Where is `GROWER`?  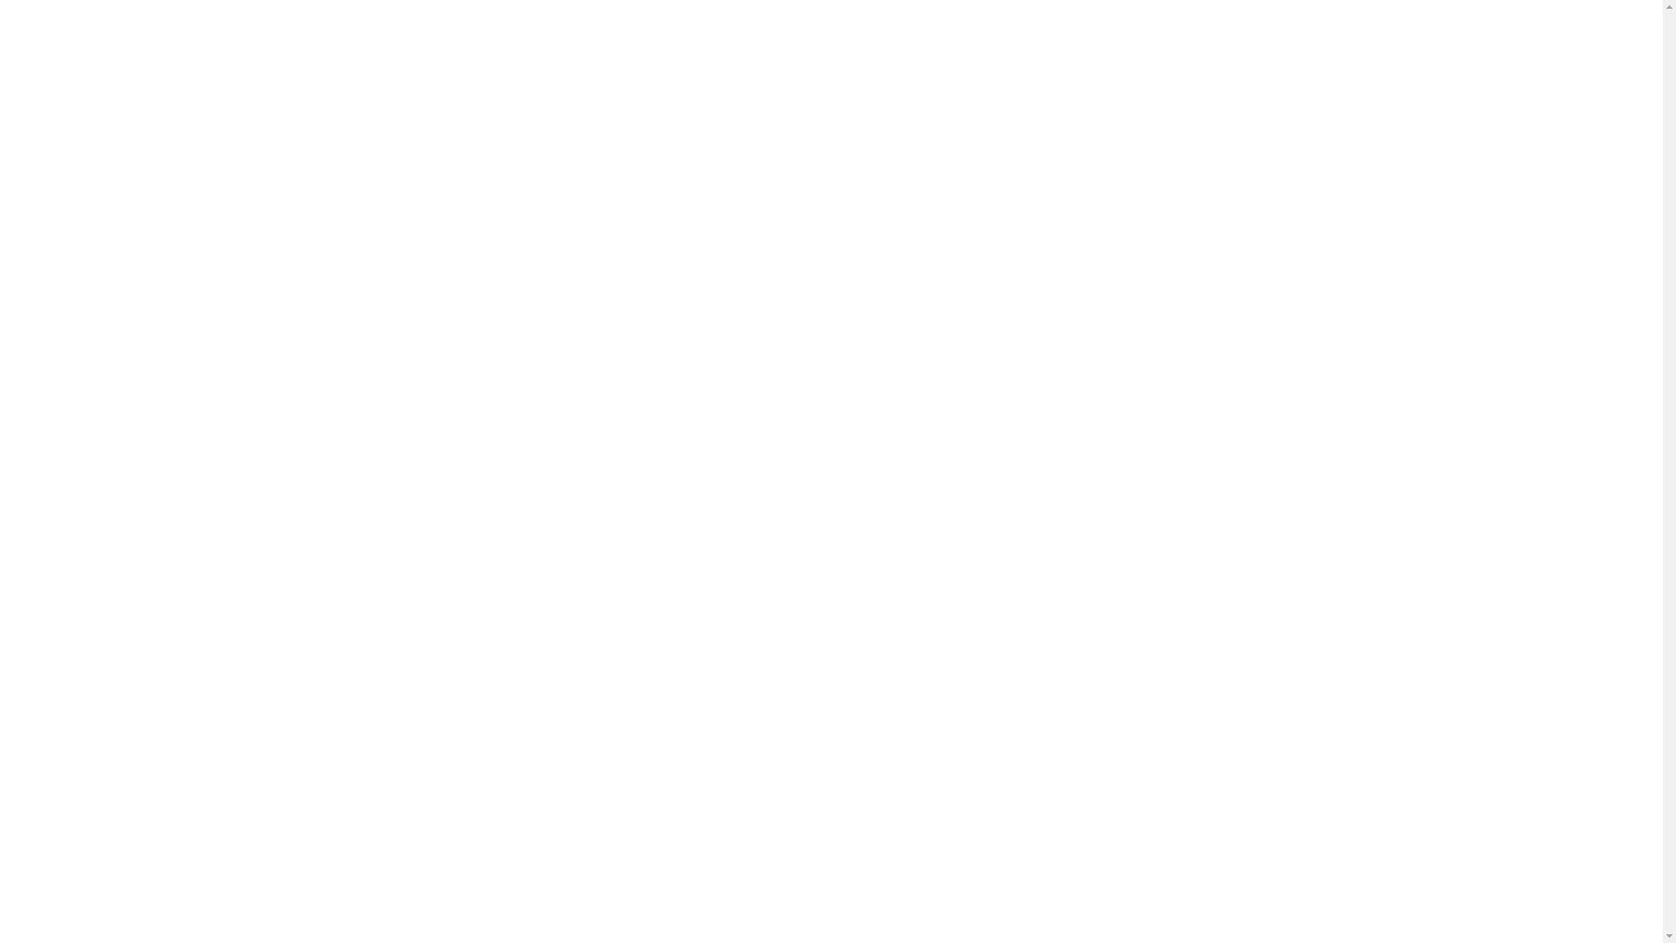
GROWER is located at coordinates (677, 43).